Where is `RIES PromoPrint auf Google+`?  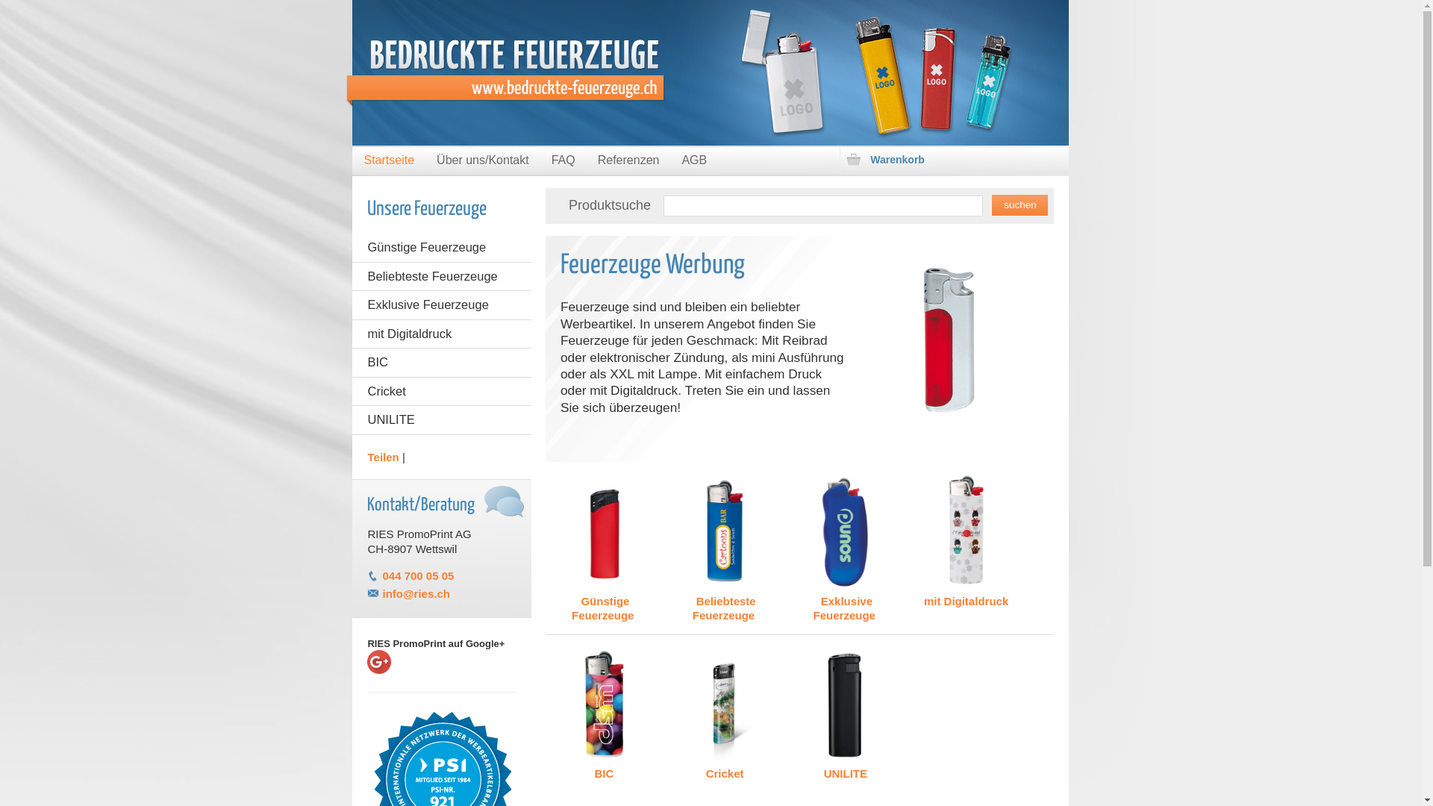 RIES PromoPrint auf Google+ is located at coordinates (442, 673).